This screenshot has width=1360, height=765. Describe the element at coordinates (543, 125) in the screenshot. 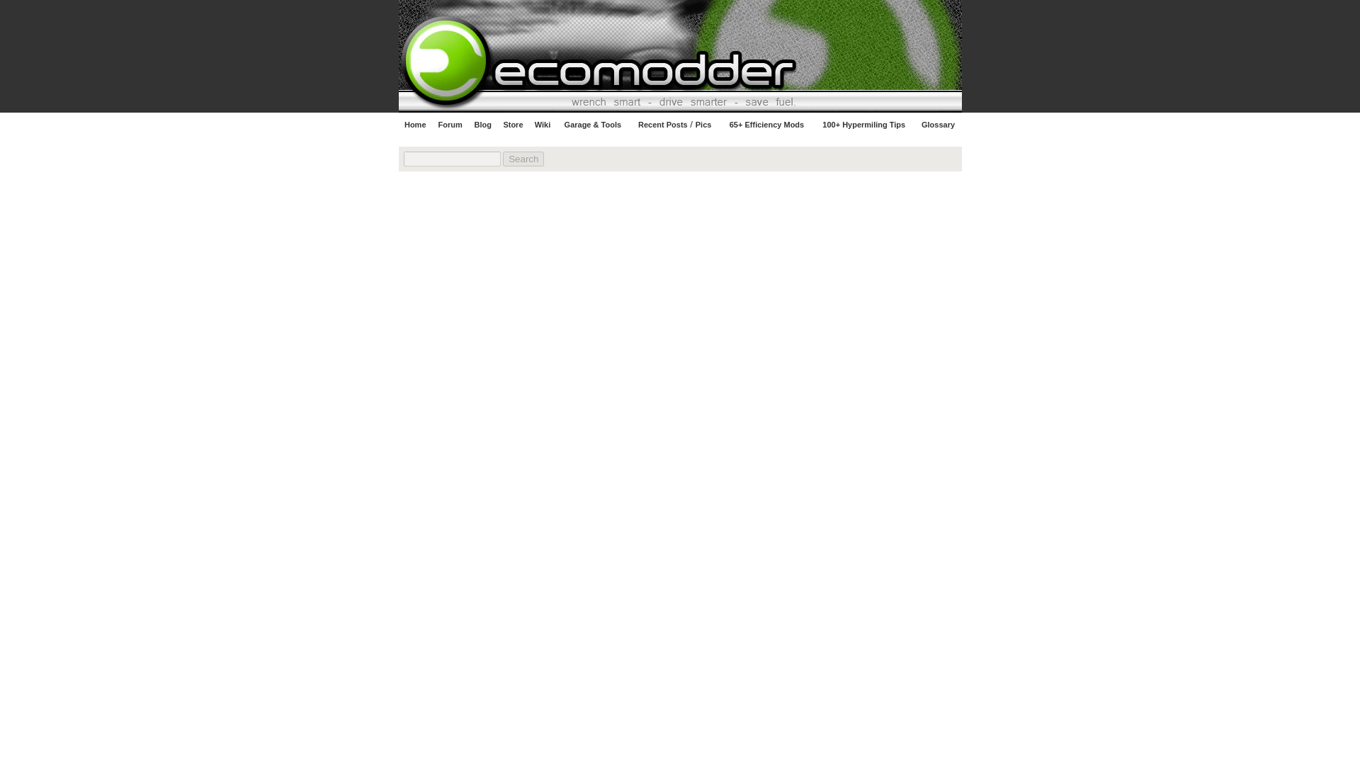

I see `Wiki` at that location.